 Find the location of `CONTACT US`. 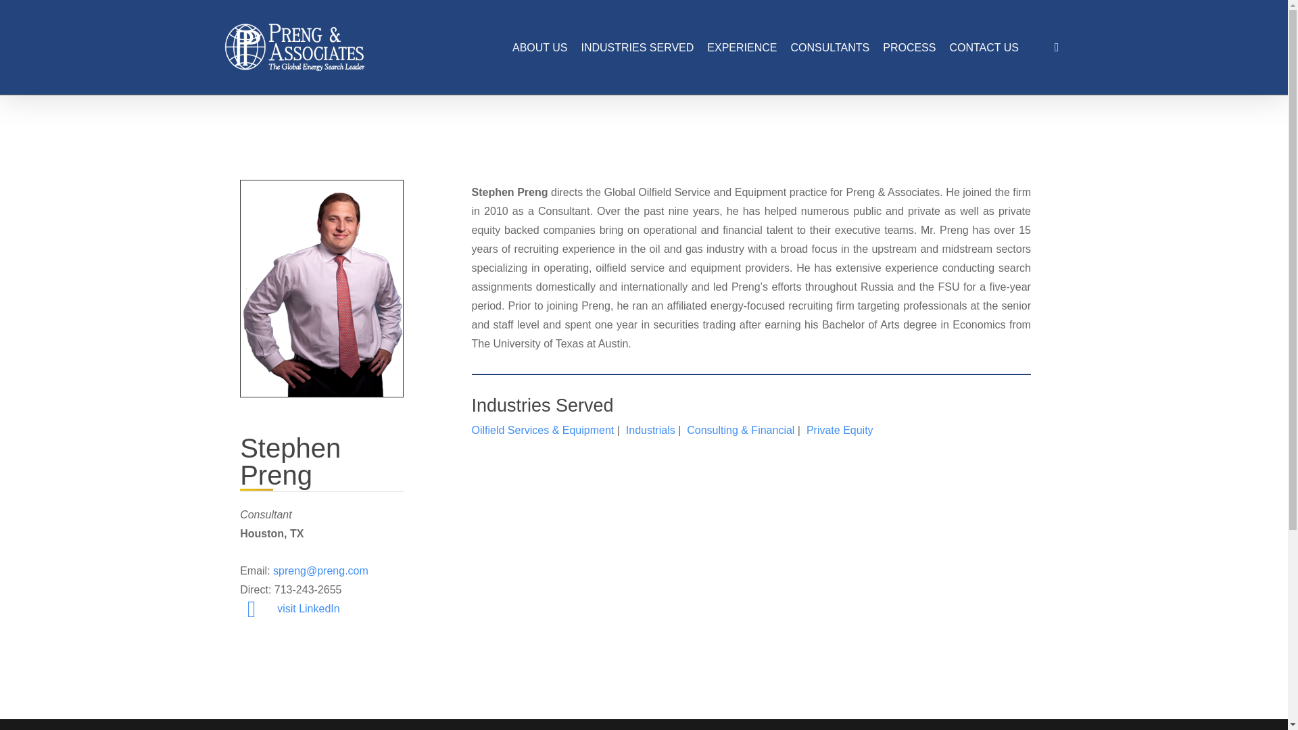

CONTACT US is located at coordinates (984, 46).